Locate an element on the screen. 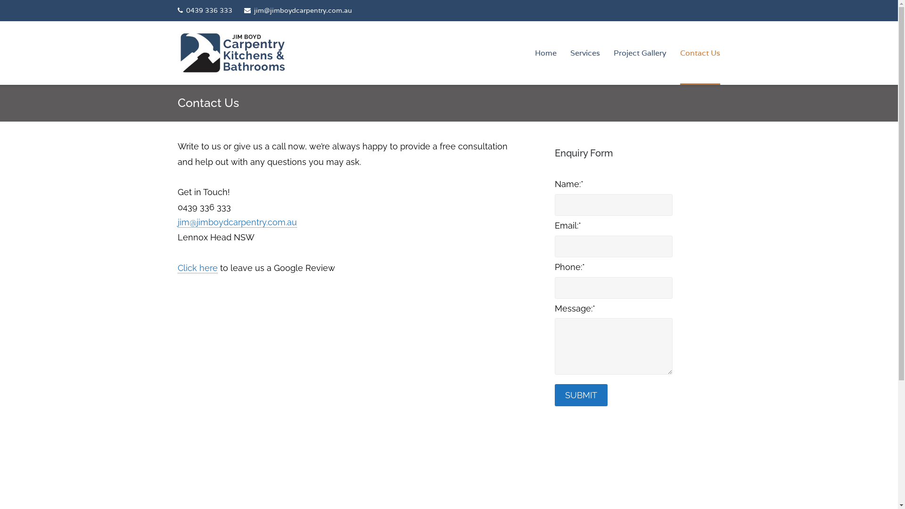 This screenshot has height=509, width=905. Skip to content is located at coordinates (0, 0).